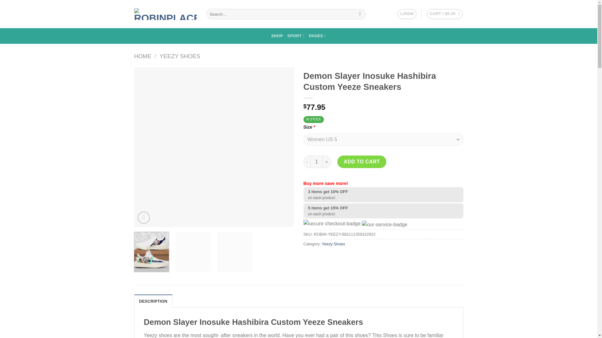  Describe the element at coordinates (317, 161) in the screenshot. I see `1` at that location.